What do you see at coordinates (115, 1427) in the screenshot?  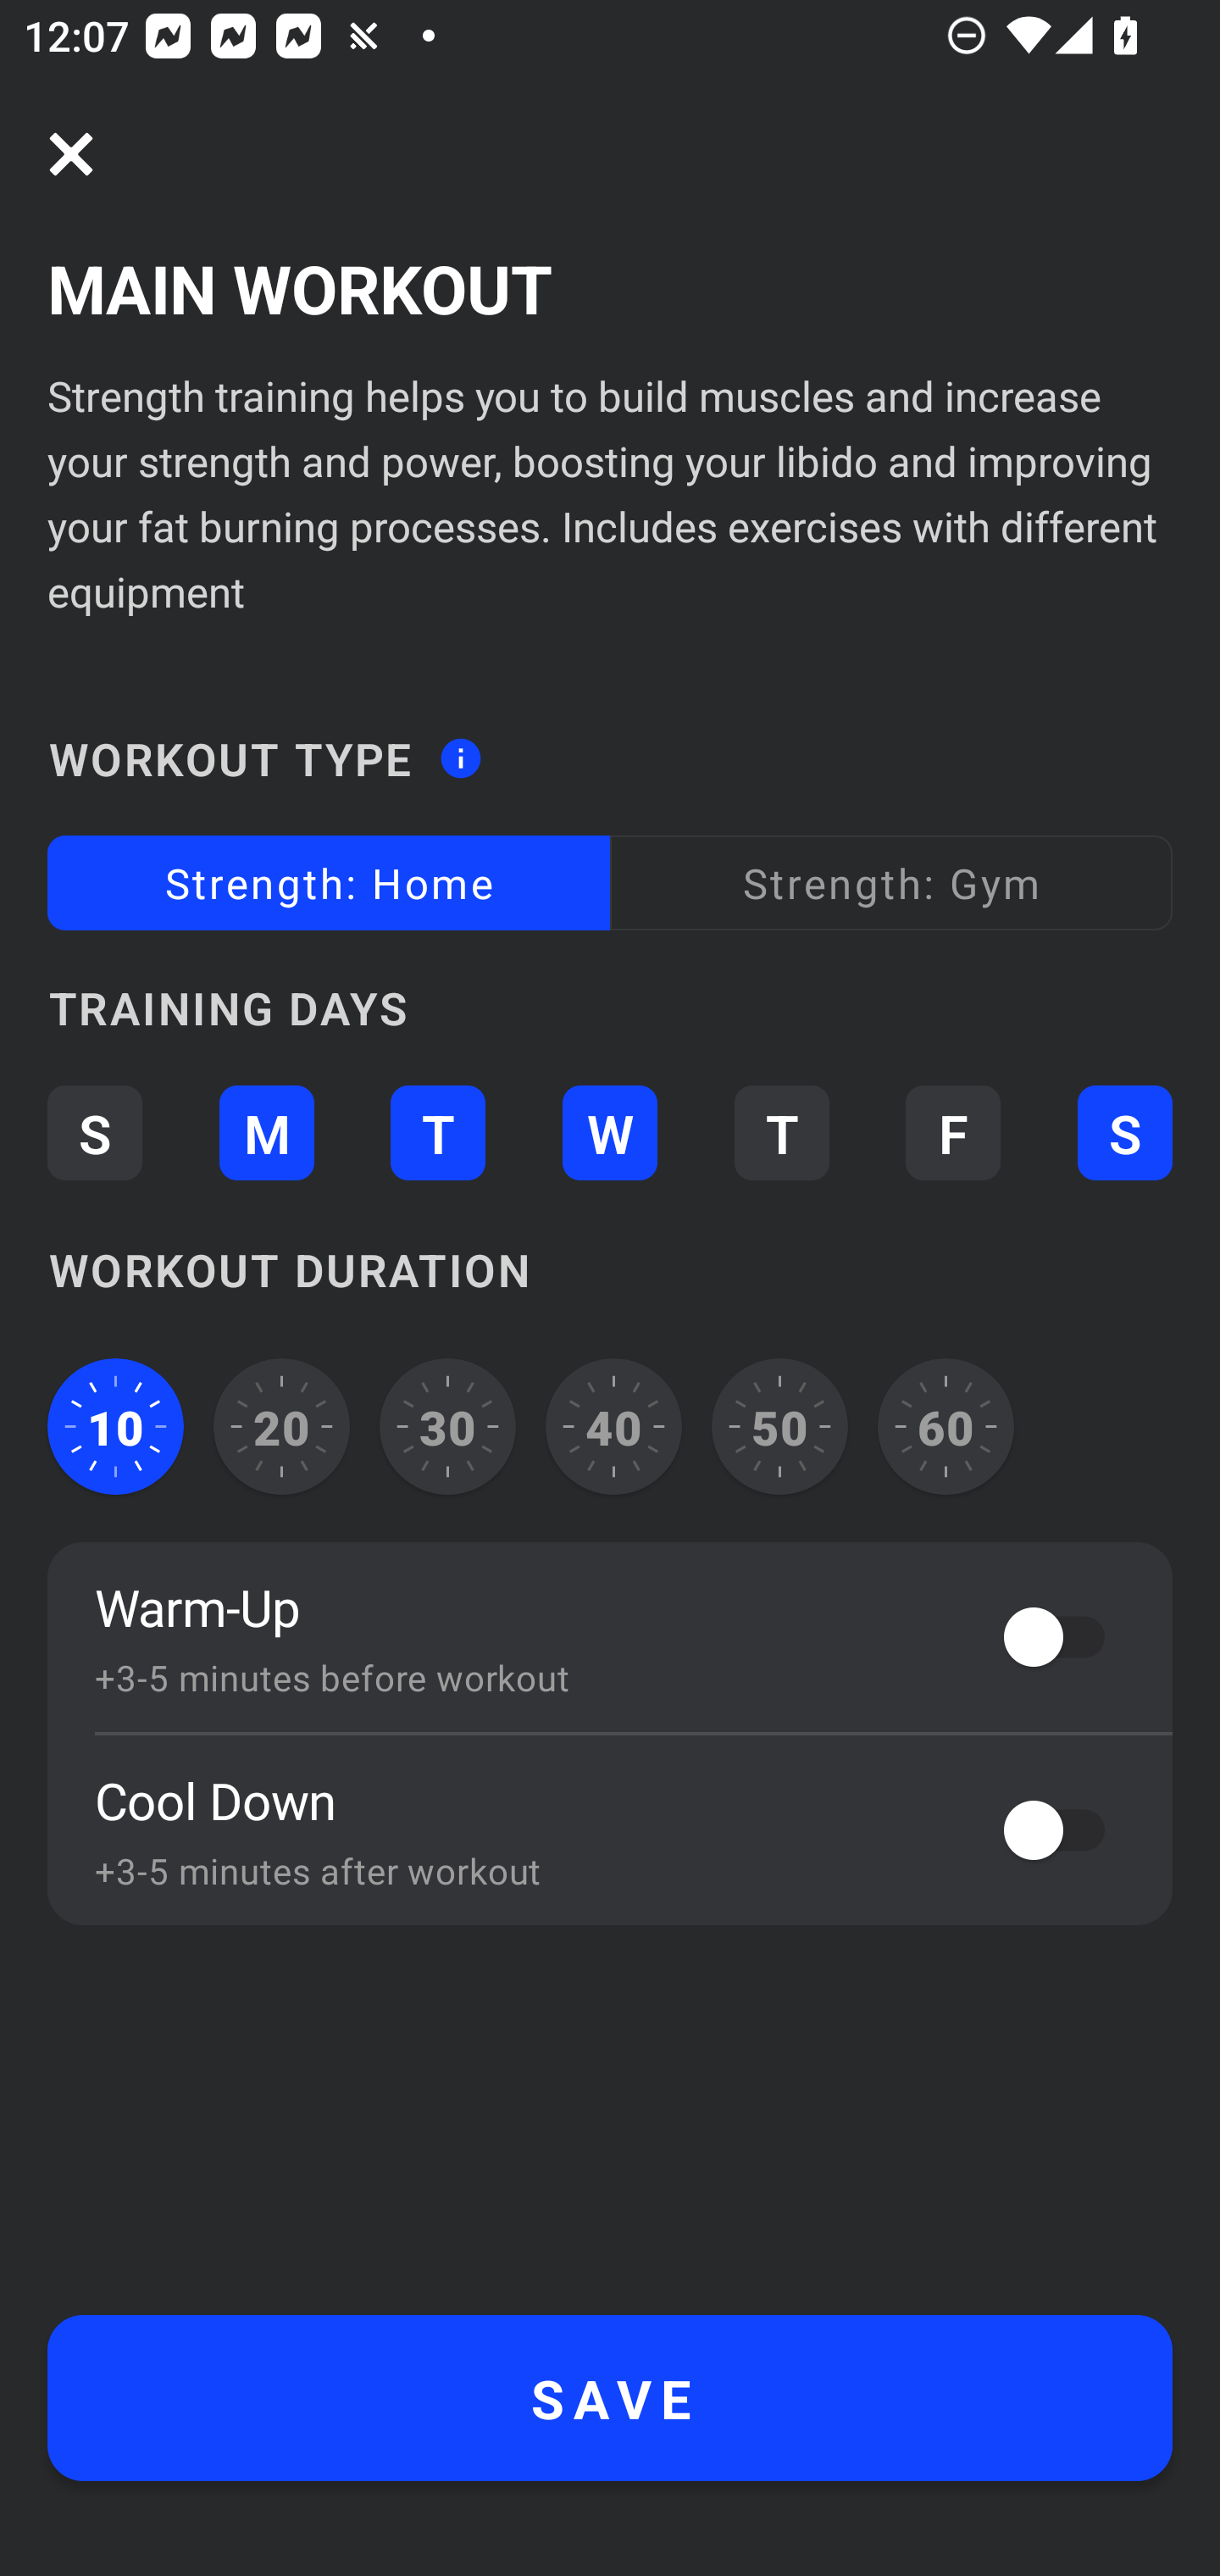 I see `10` at bounding box center [115, 1427].